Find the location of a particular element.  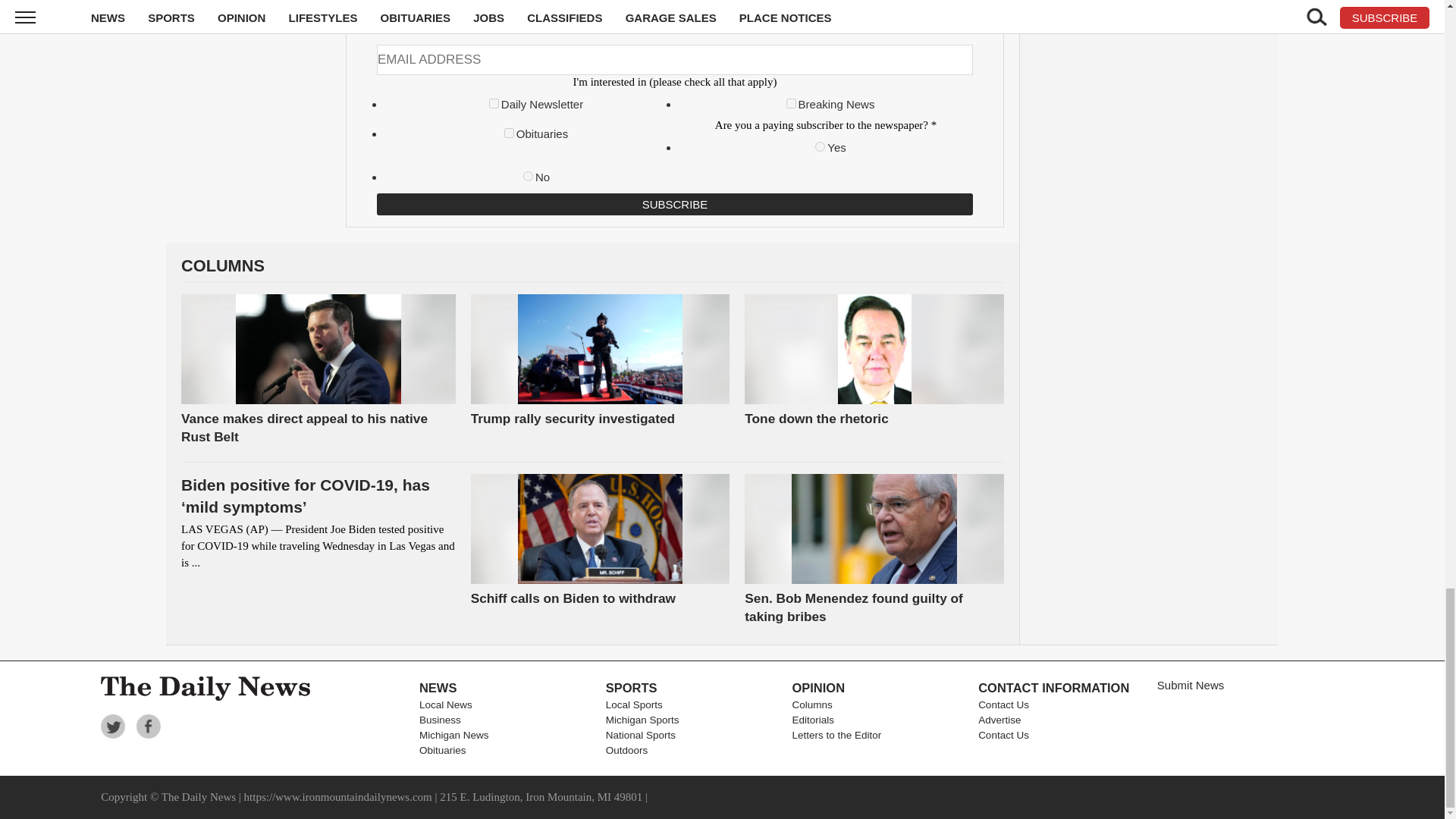

Subscribe is located at coordinates (675, 204).